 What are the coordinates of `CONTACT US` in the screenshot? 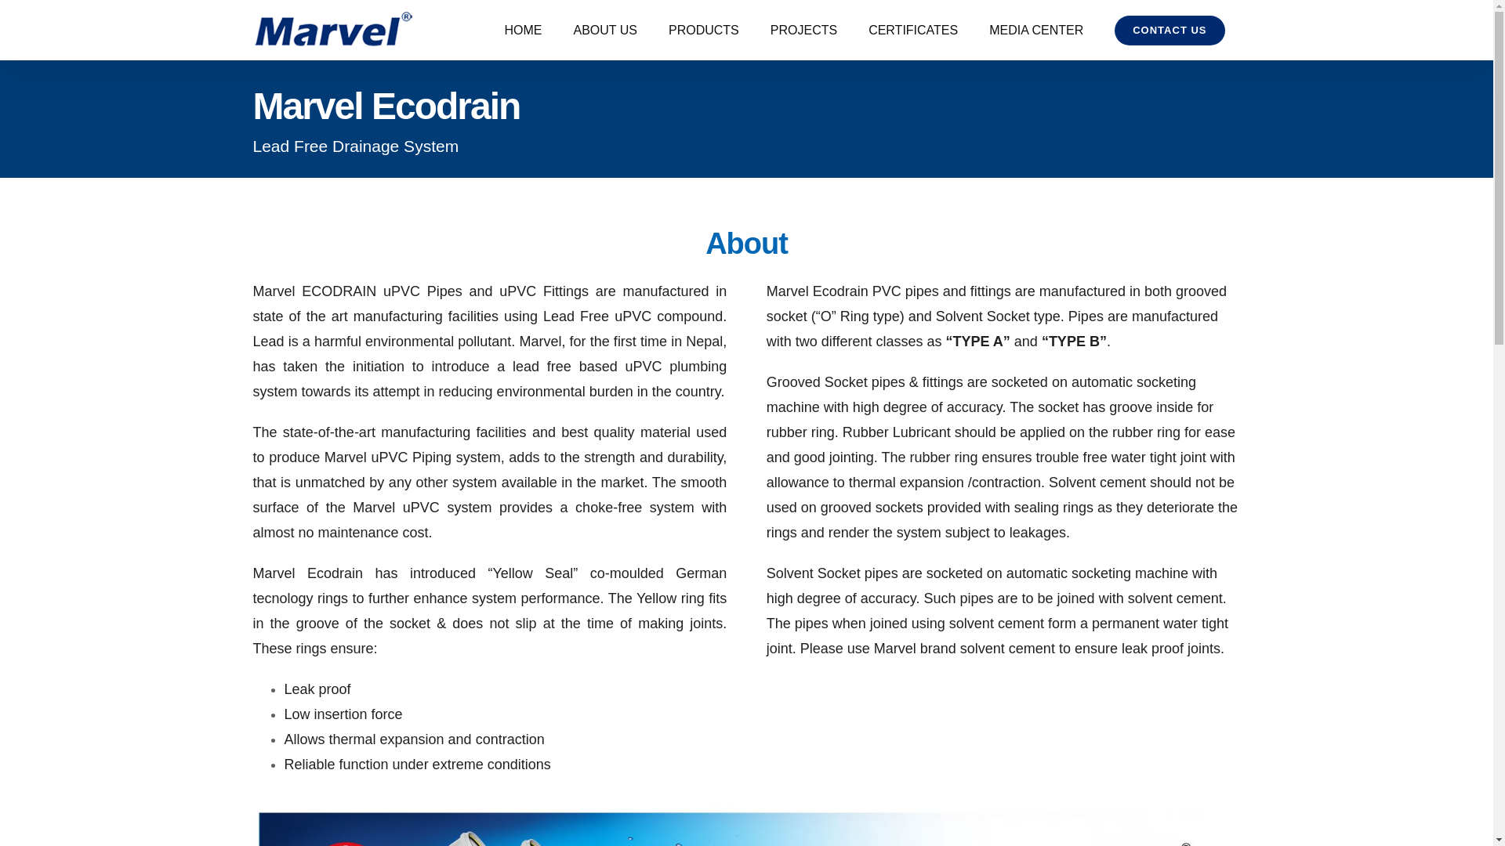 It's located at (1170, 30).